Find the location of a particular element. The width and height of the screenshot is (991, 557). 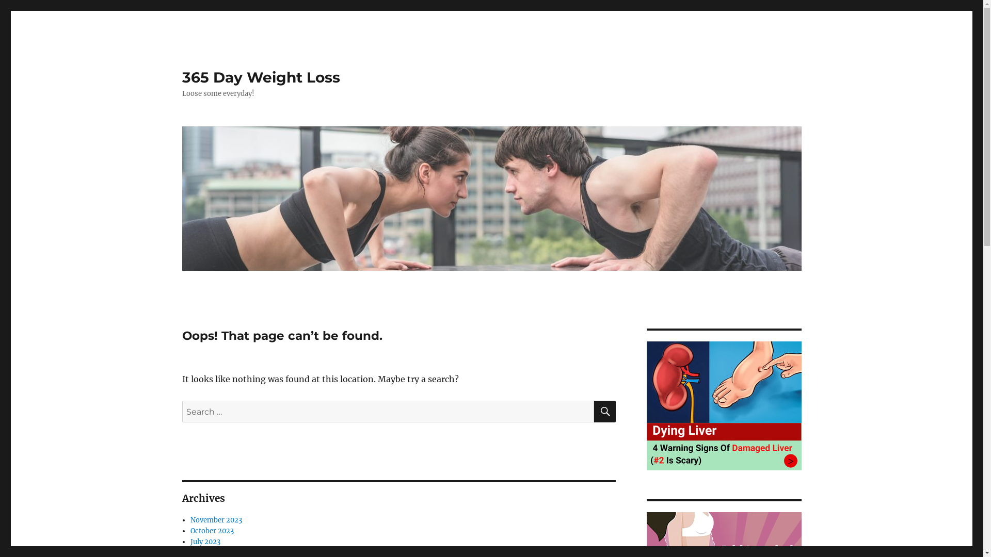

July 2023 is located at coordinates (205, 542).